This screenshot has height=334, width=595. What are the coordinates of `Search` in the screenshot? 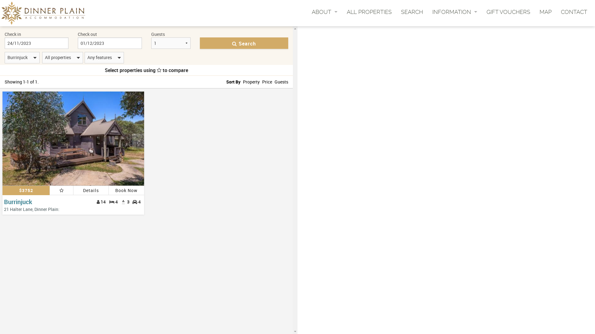 It's located at (244, 43).